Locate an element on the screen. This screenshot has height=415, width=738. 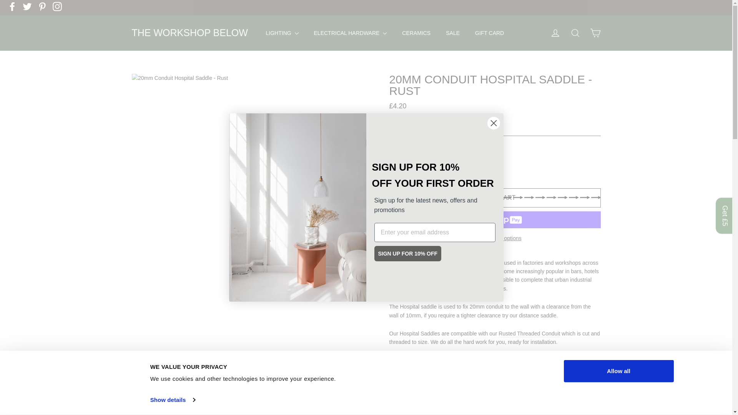
THE WORKSHOP BELOW on Twitter is located at coordinates (27, 7).